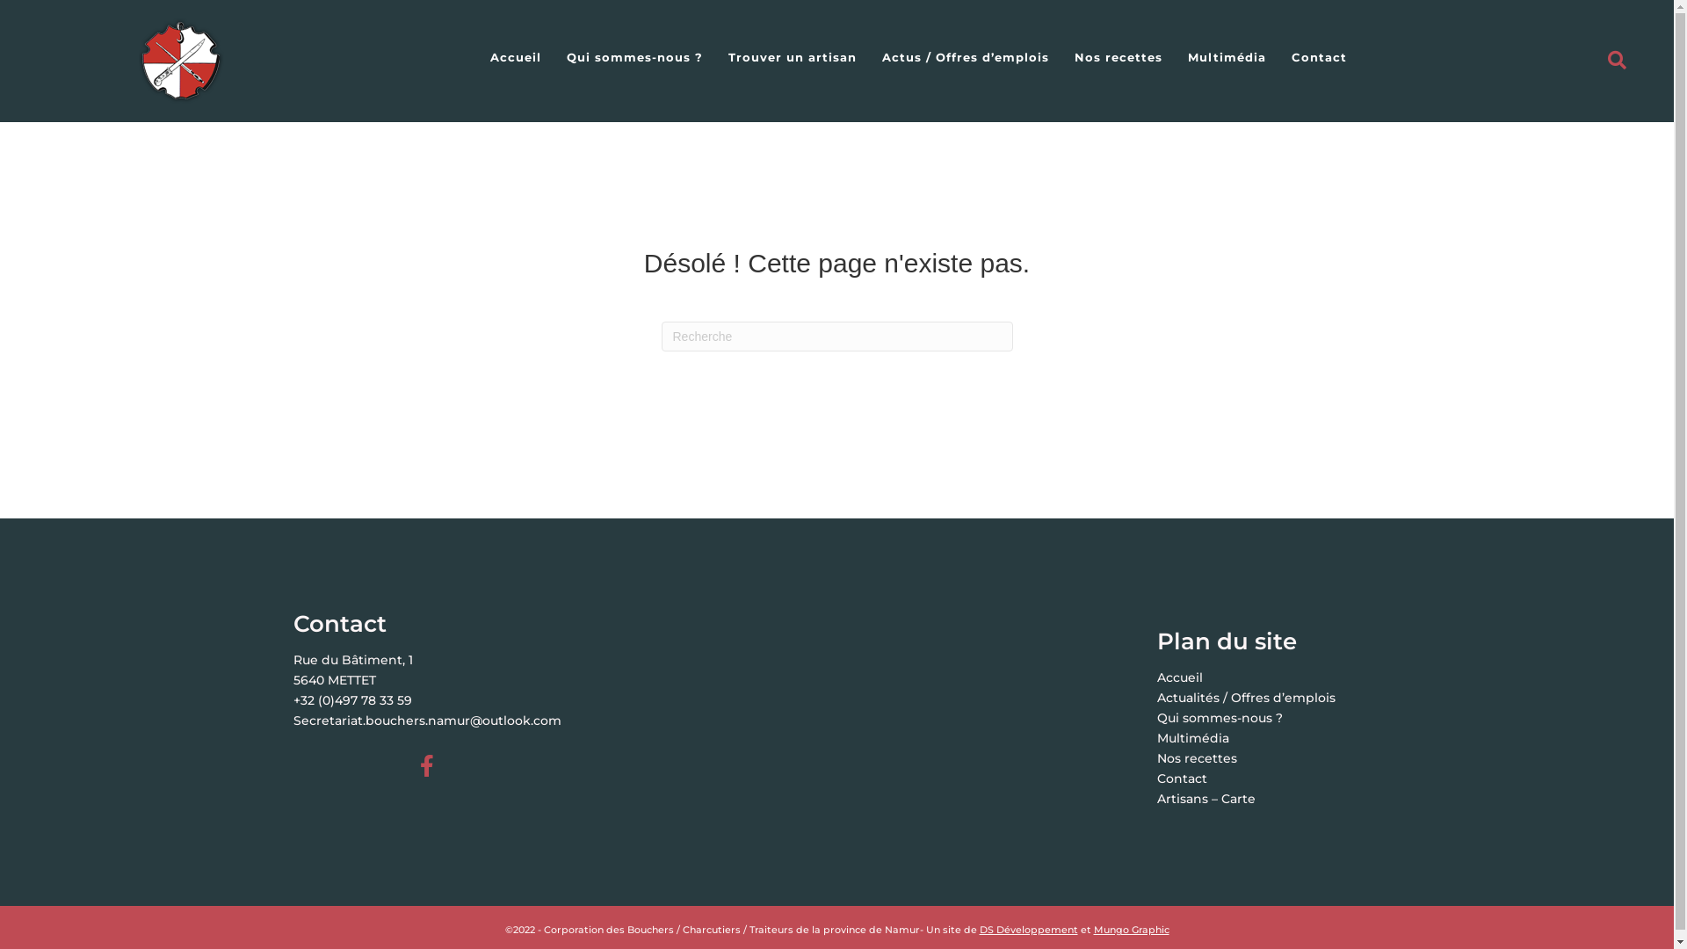  I want to click on Secretariat.bouchers.namur@outlook.com, so click(427, 721).